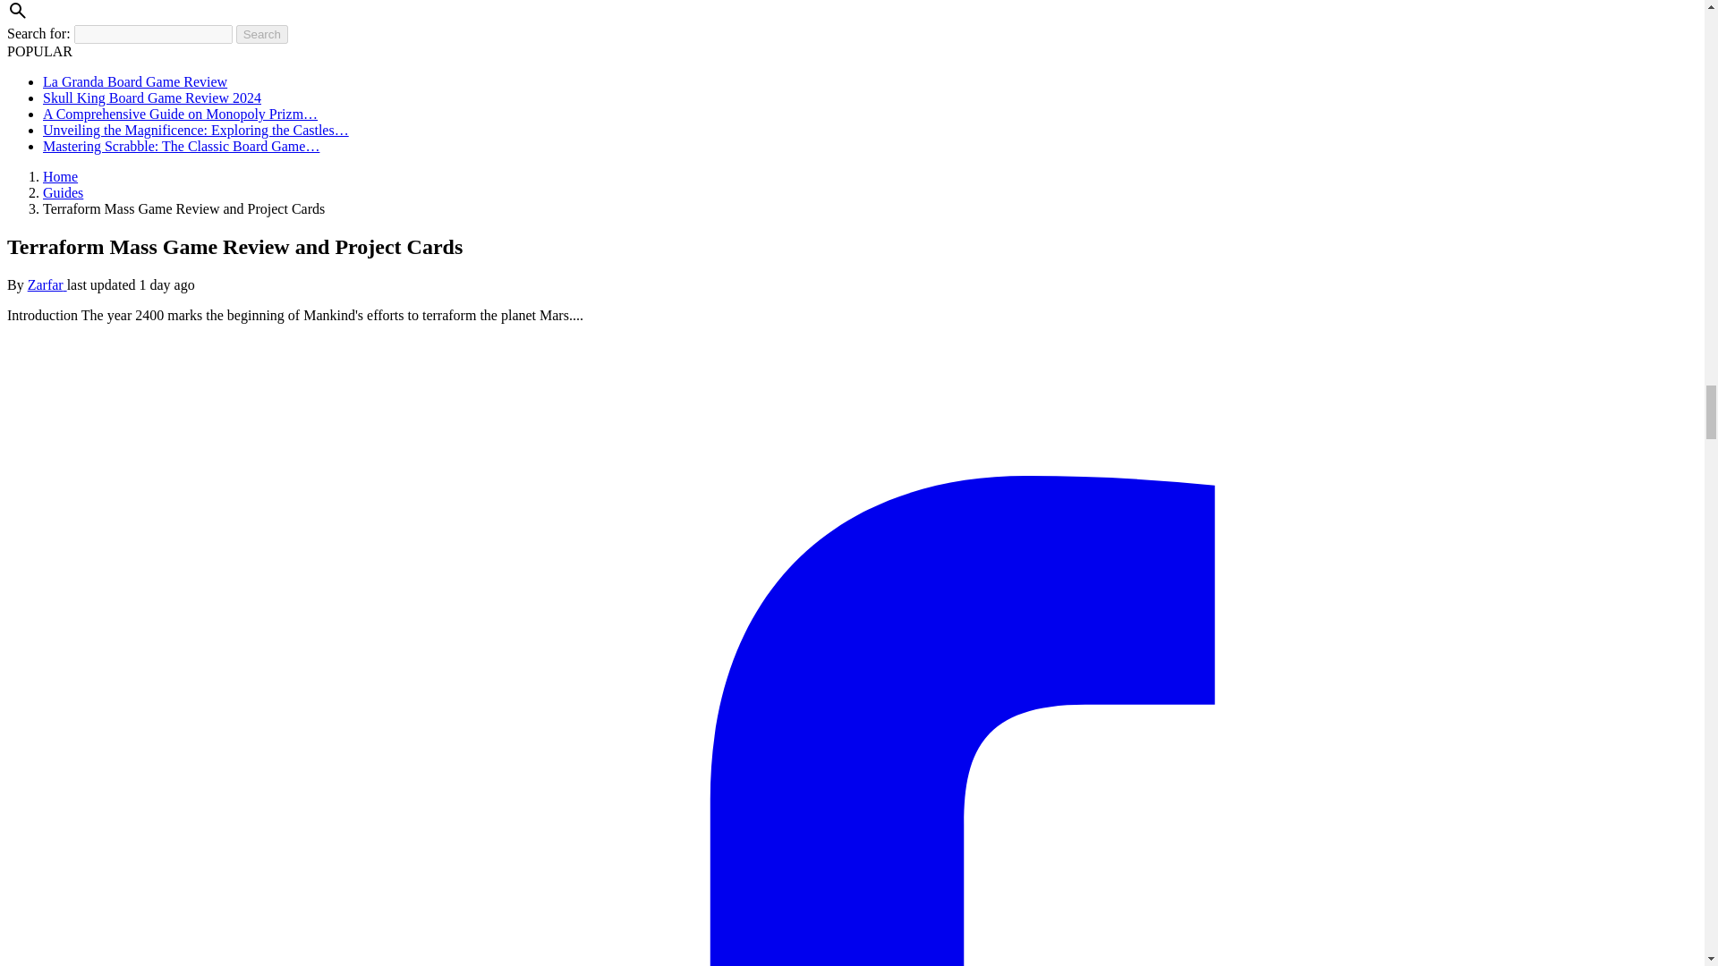  What do you see at coordinates (134, 82) in the screenshot?
I see `La Granda Board Game Review` at bounding box center [134, 82].